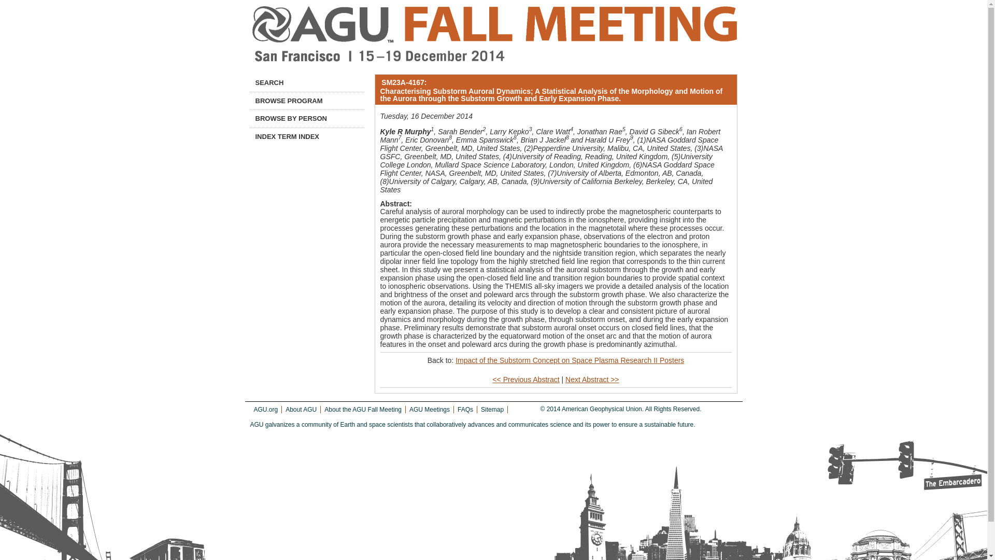 The height and width of the screenshot is (560, 995). I want to click on Sitemap, so click(492, 410).